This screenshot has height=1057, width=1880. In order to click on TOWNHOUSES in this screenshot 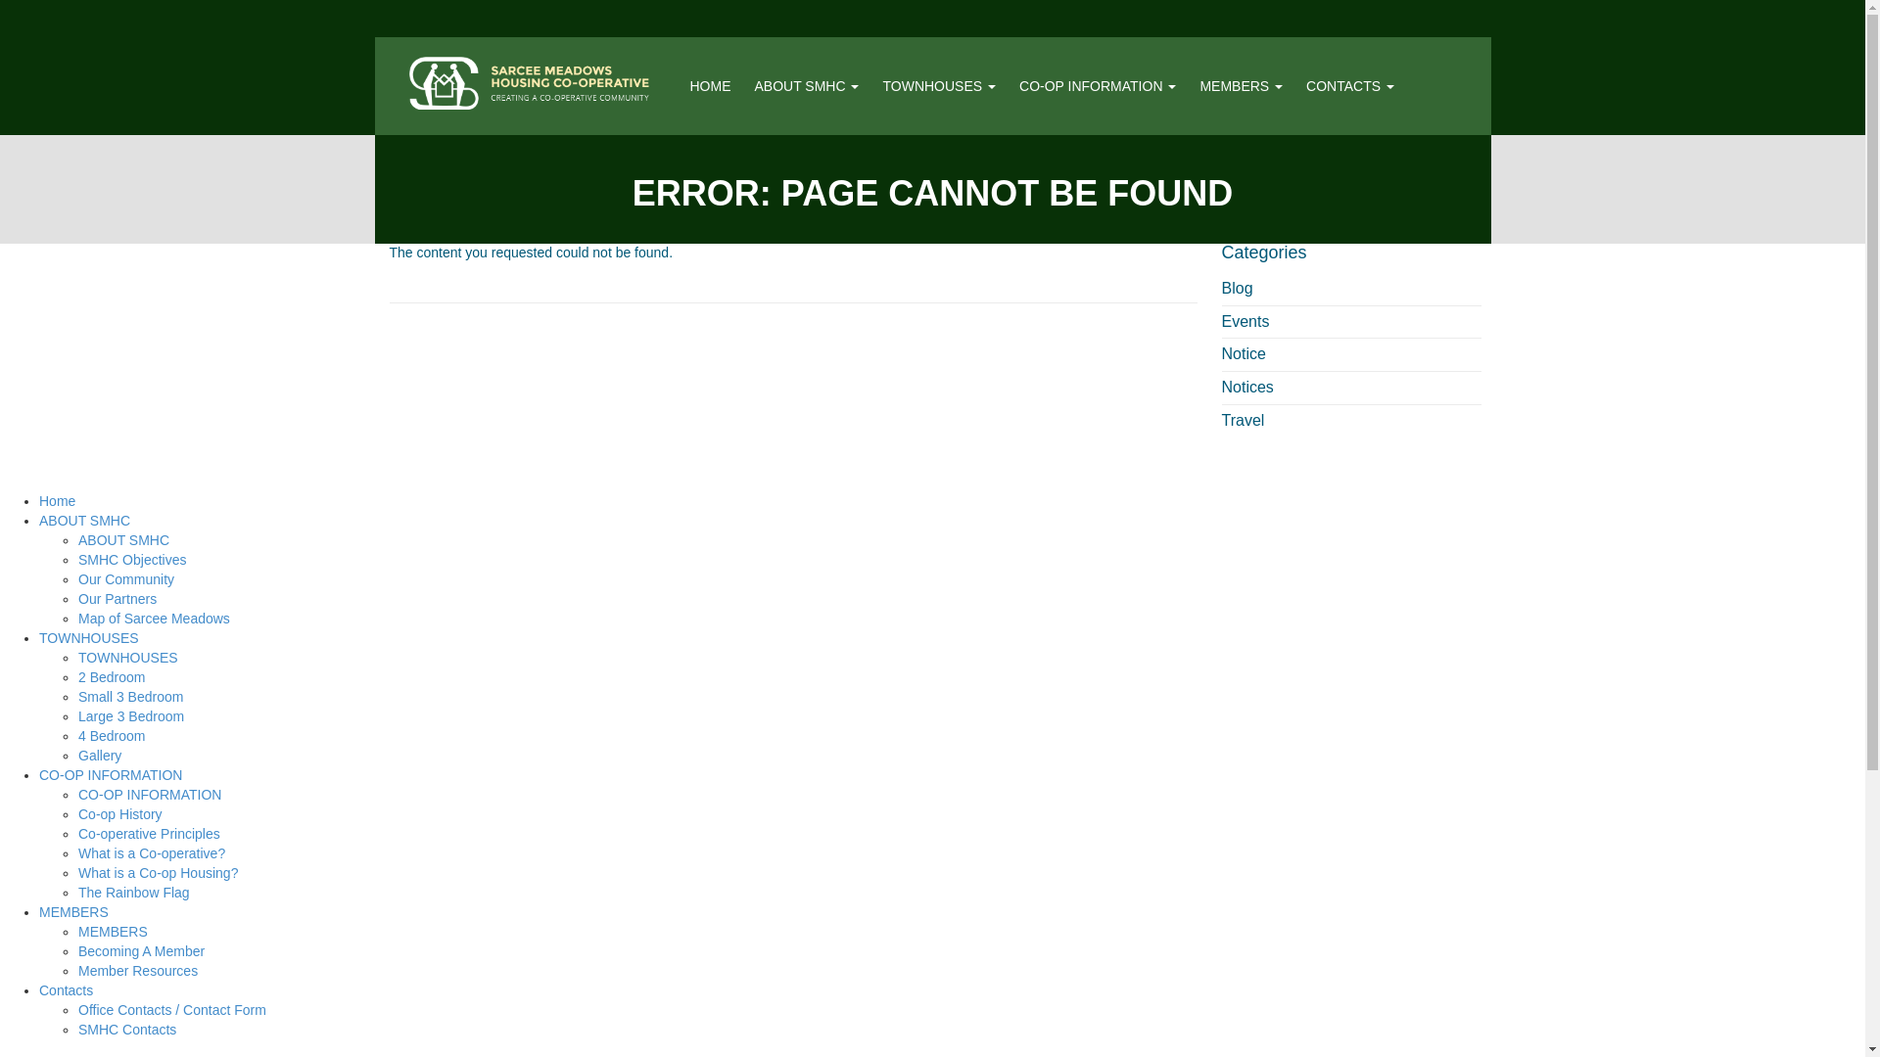, I will do `click(938, 86)`.